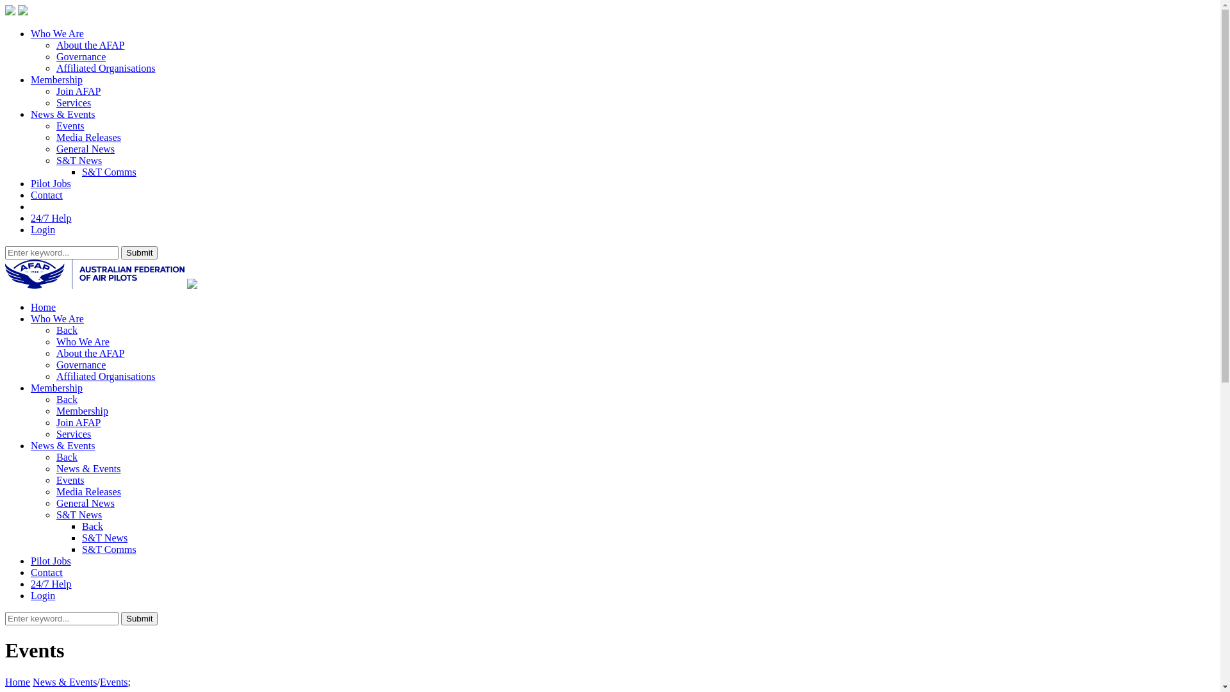  Describe the element at coordinates (70, 126) in the screenshot. I see `Events` at that location.